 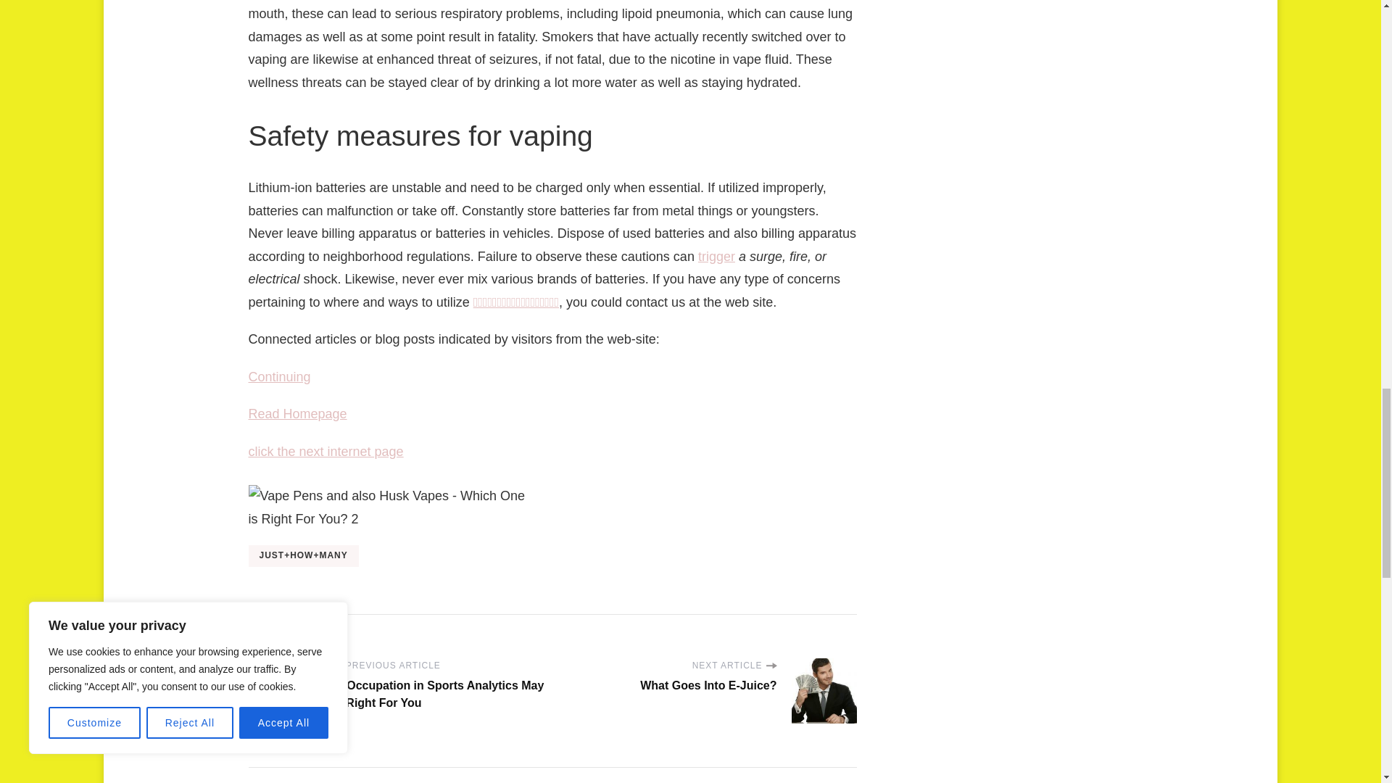 I want to click on click the next internet page, so click(x=325, y=451).